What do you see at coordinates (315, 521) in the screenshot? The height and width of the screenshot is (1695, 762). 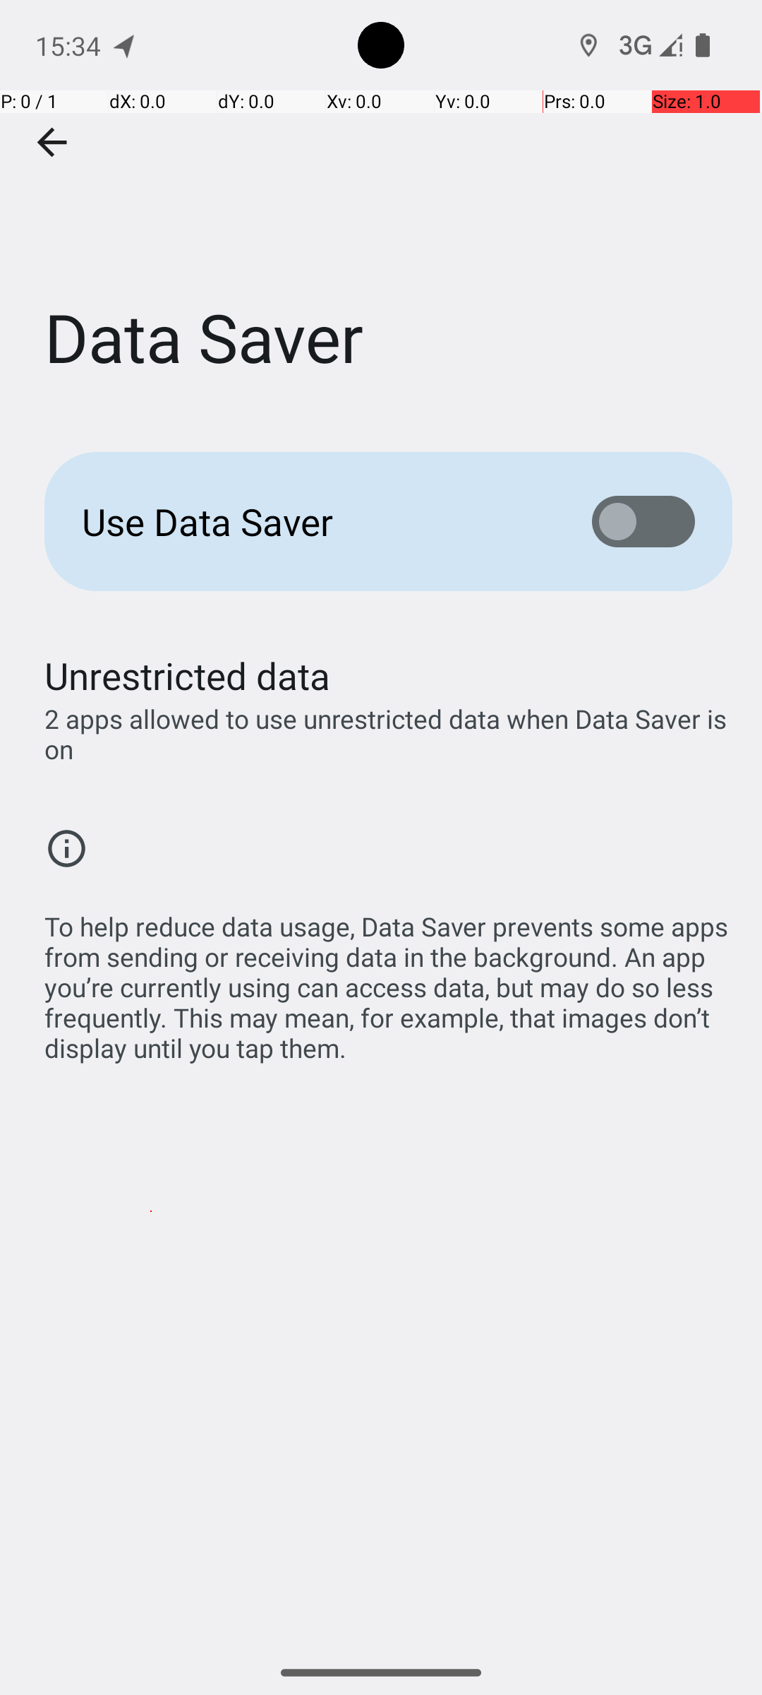 I see `Use Data Saver` at bounding box center [315, 521].